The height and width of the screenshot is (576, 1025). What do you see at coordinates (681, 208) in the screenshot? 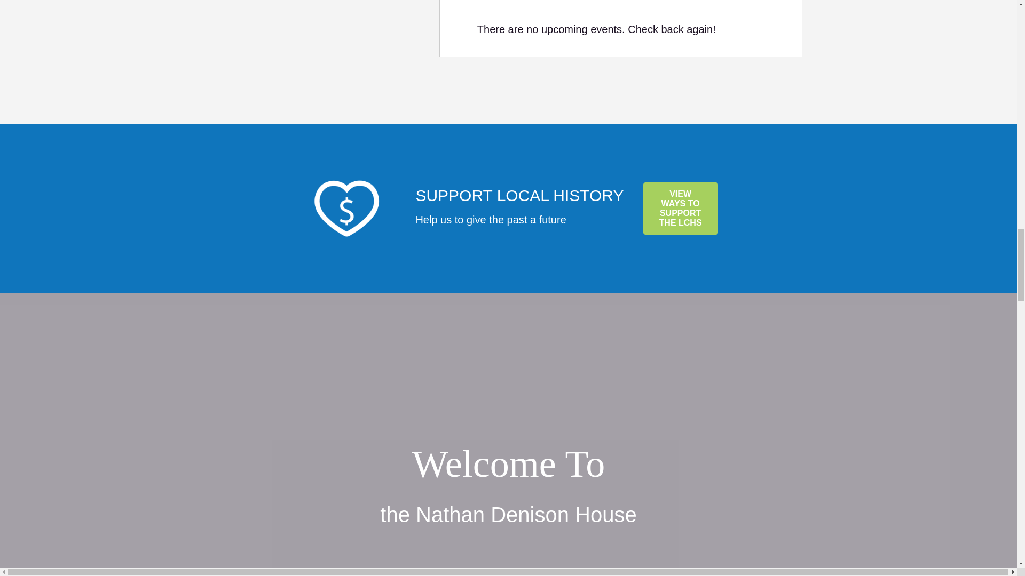
I see `Click Here` at bounding box center [681, 208].